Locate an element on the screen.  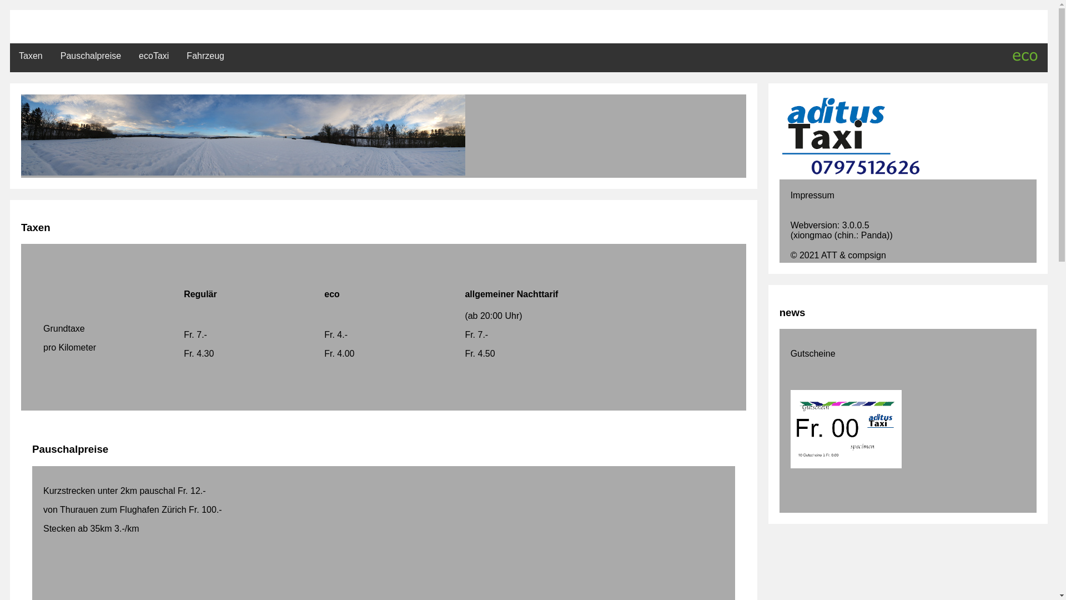
Fahrzeug is located at coordinates (205, 56).